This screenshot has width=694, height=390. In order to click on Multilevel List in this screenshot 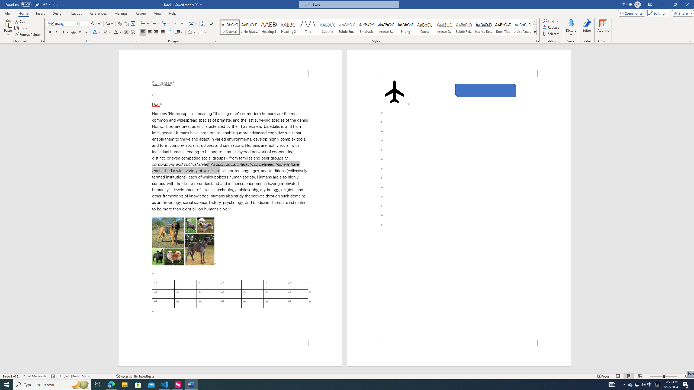, I will do `click(166, 24)`.